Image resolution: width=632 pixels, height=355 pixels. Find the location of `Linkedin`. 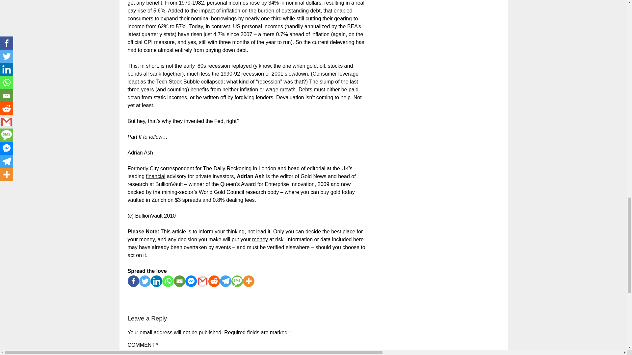

Linkedin is located at coordinates (157, 281).